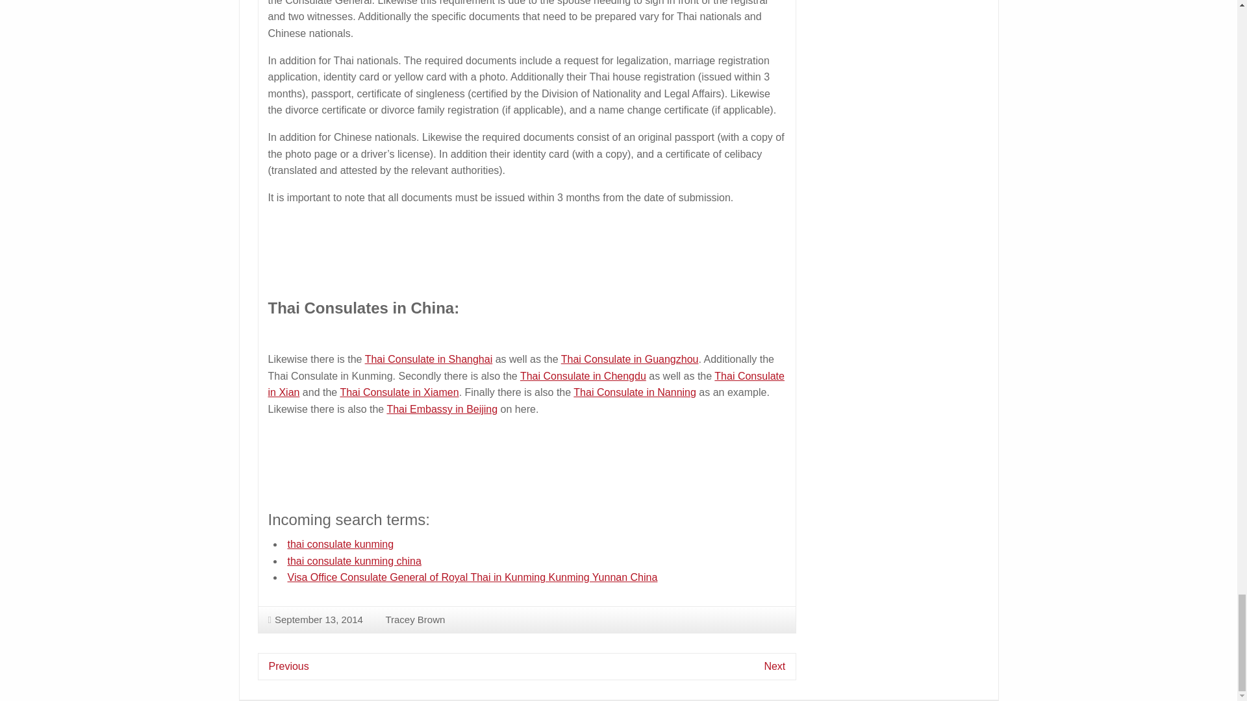 The width and height of the screenshot is (1247, 701). Describe the element at coordinates (353, 561) in the screenshot. I see `thai consulate kunming china` at that location.